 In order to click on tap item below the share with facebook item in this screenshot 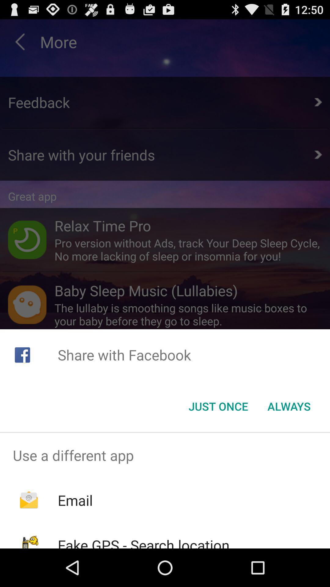, I will do `click(289, 406)`.